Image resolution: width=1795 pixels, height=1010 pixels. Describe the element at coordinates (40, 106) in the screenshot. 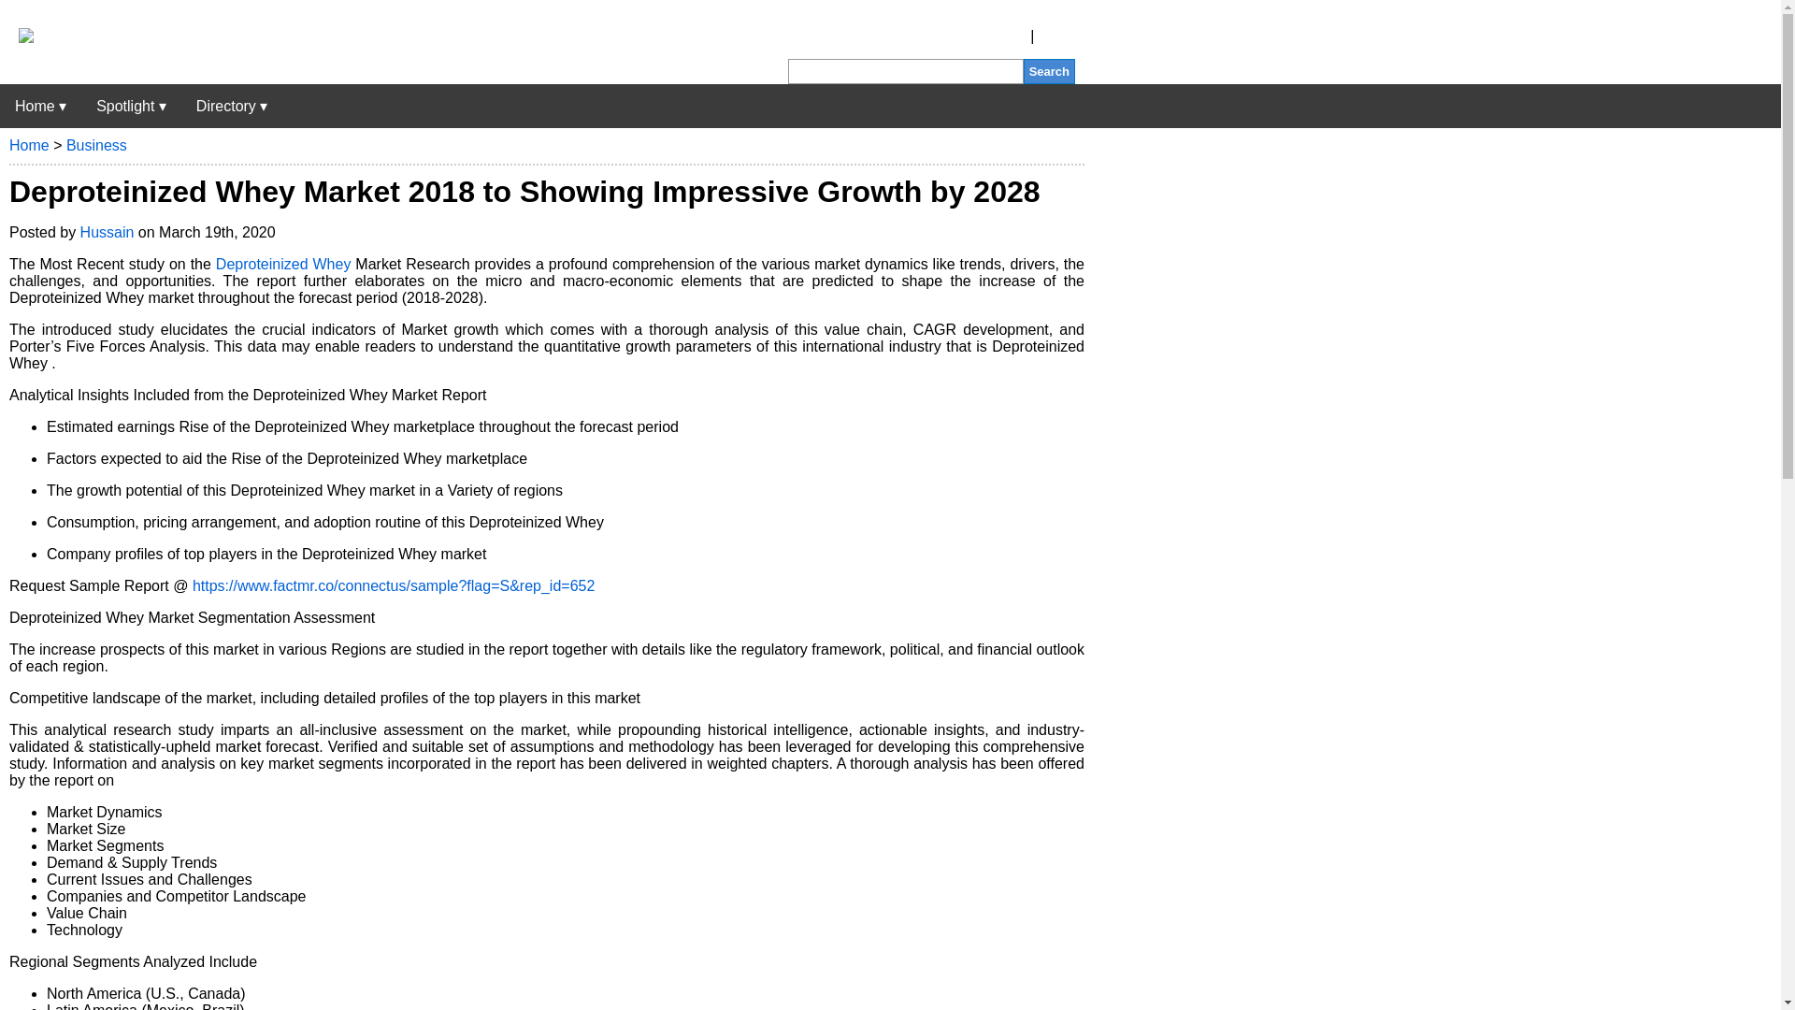

I see `Uberant` at that location.